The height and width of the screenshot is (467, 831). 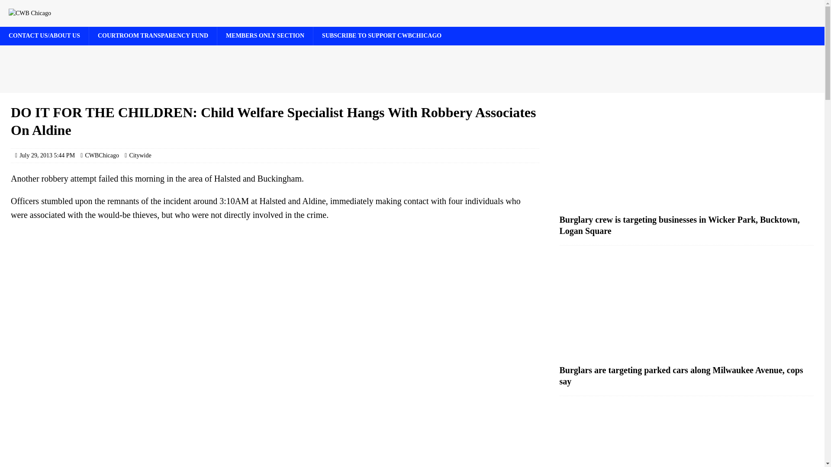 I want to click on Citywide, so click(x=140, y=156).